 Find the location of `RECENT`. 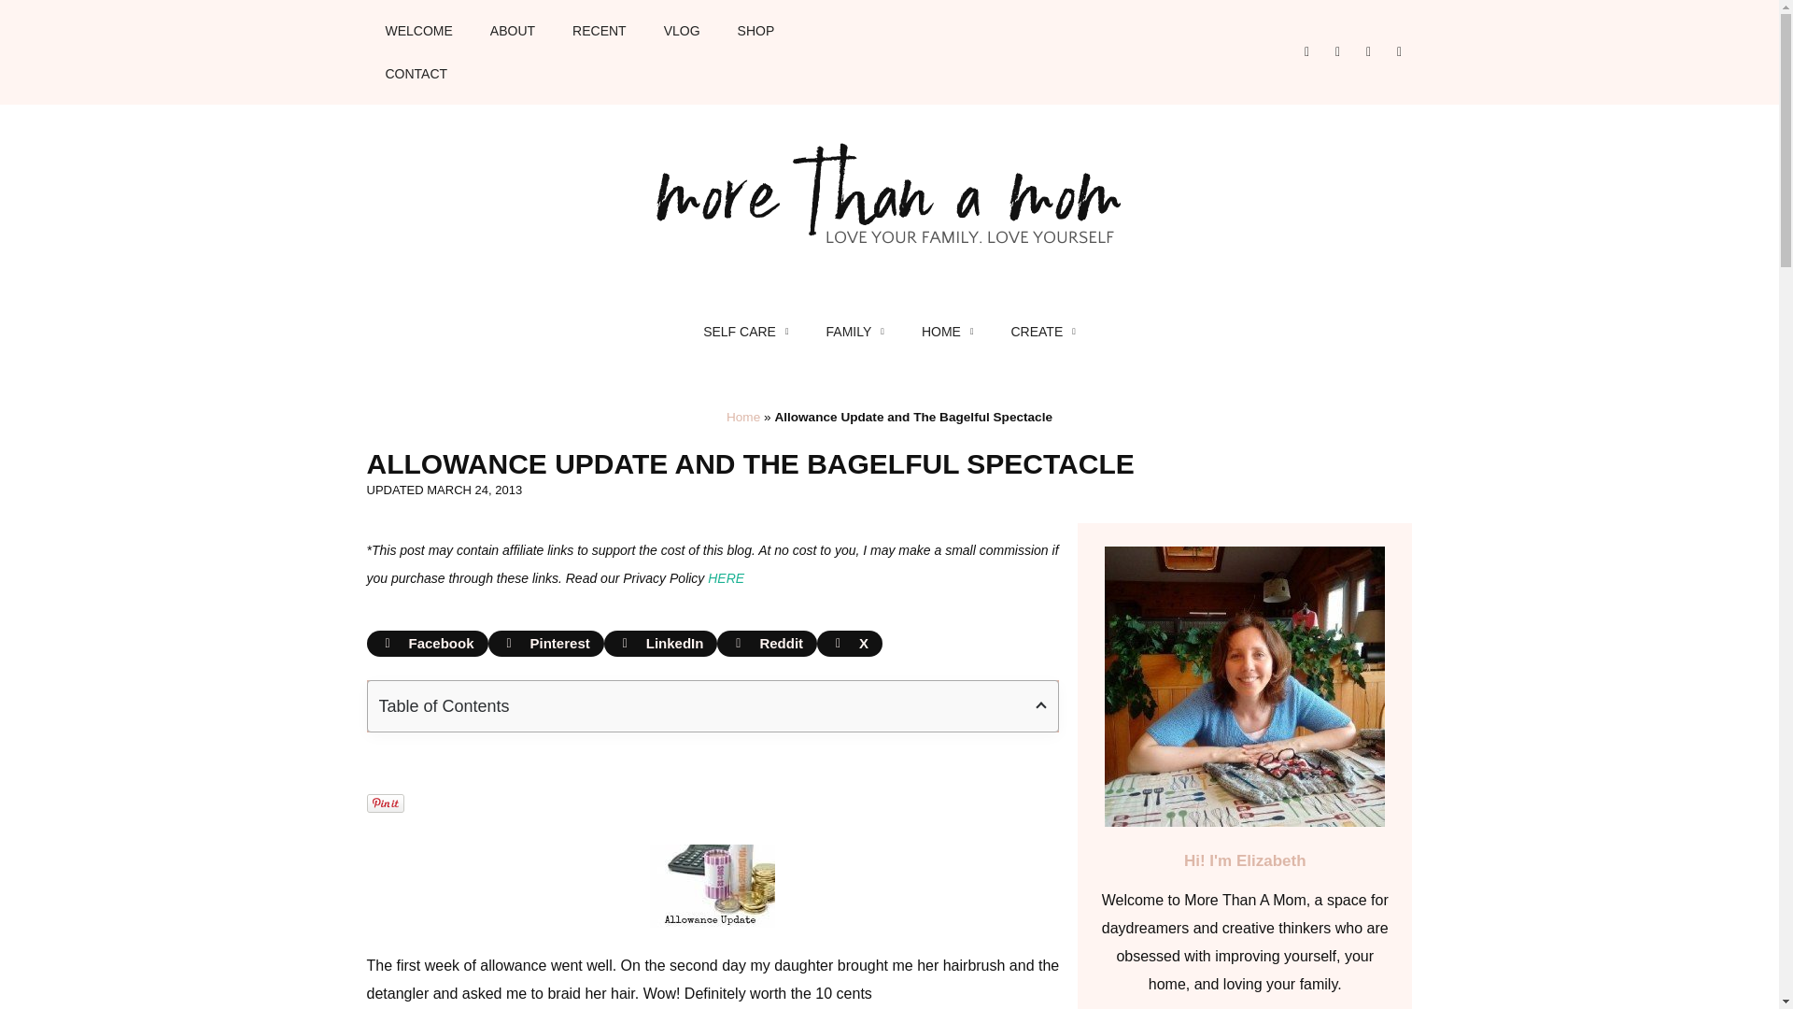

RECENT is located at coordinates (600, 30).